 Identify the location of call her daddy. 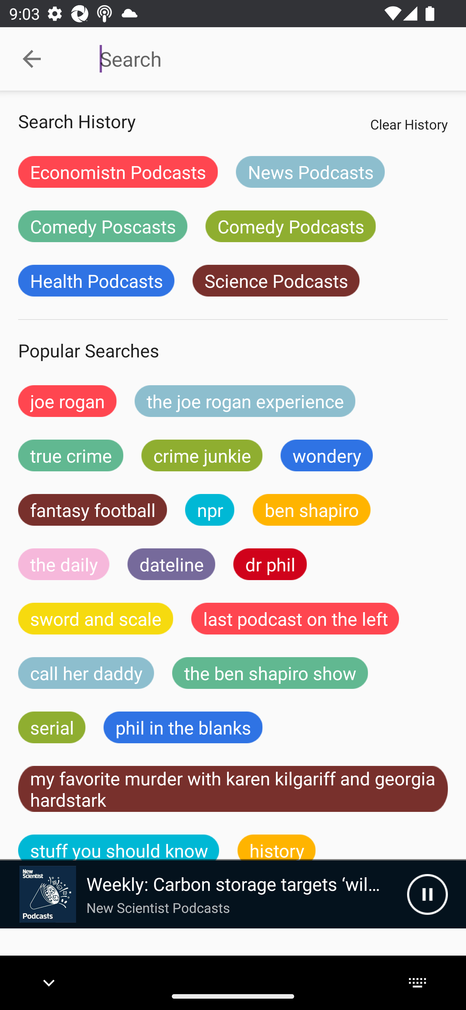
(86, 673).